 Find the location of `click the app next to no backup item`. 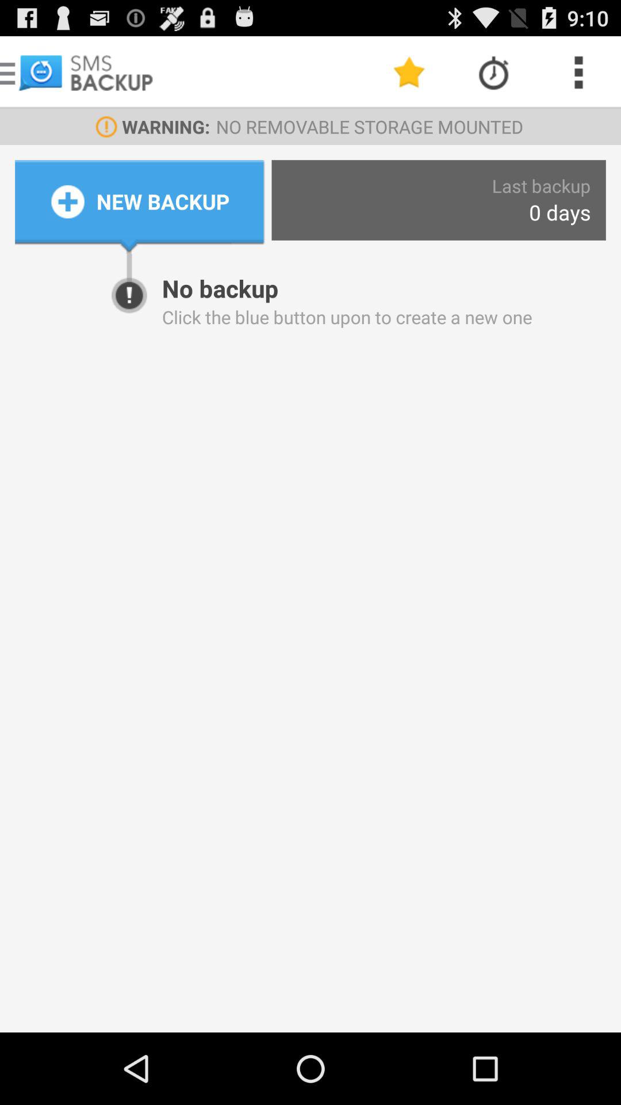

click the app next to no backup item is located at coordinates (129, 262).